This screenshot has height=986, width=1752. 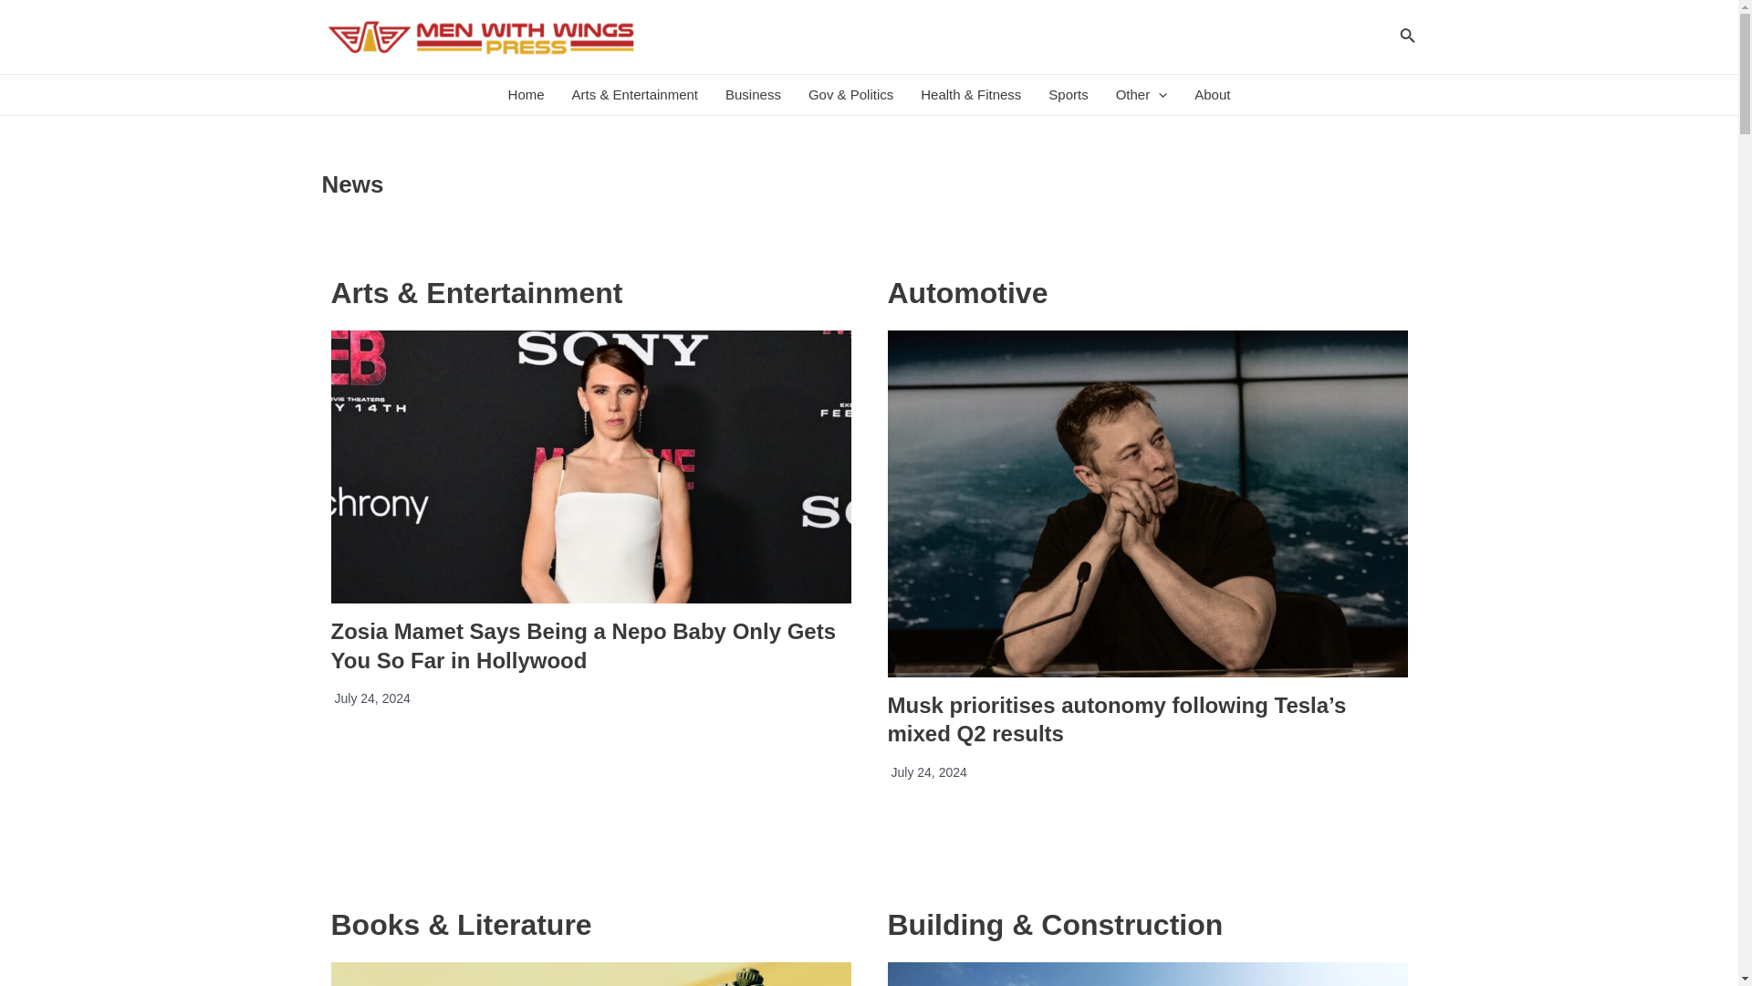 What do you see at coordinates (1212, 95) in the screenshot?
I see `About` at bounding box center [1212, 95].